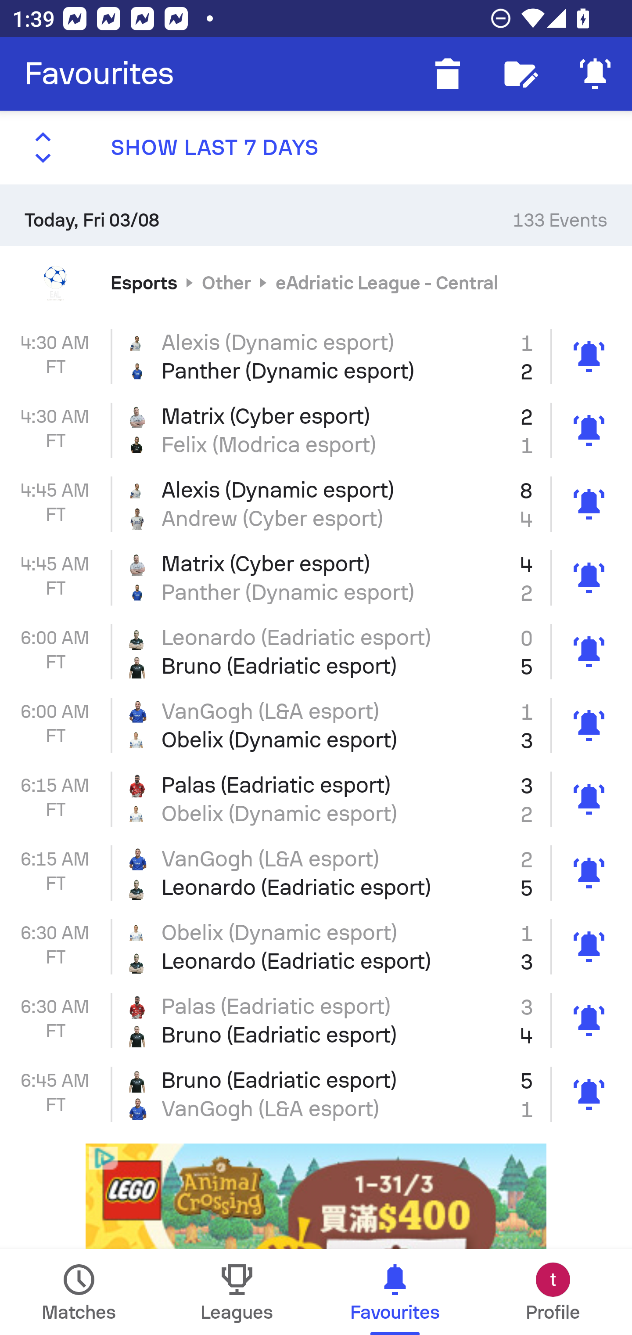 Image resolution: width=632 pixels, height=1335 pixels. Describe the element at coordinates (553, 1292) in the screenshot. I see `Profile` at that location.